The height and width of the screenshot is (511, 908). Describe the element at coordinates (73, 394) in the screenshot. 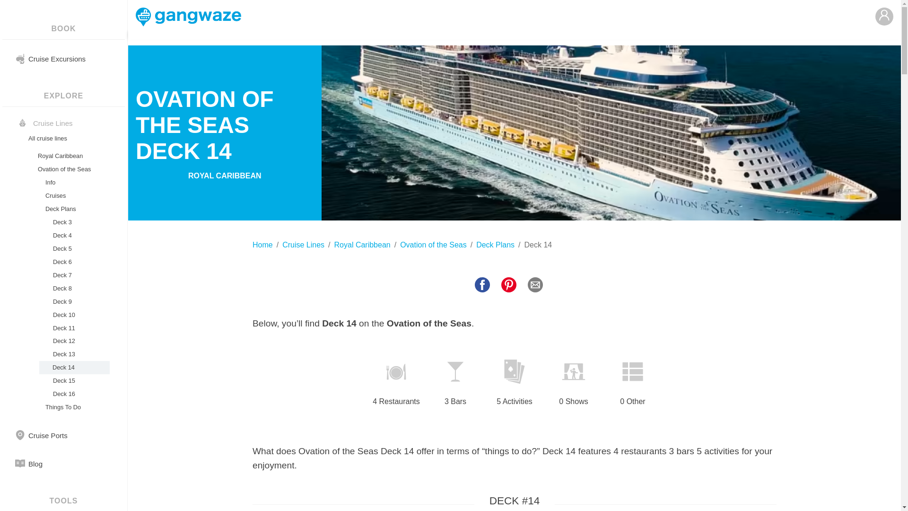

I see `Deck 16` at that location.